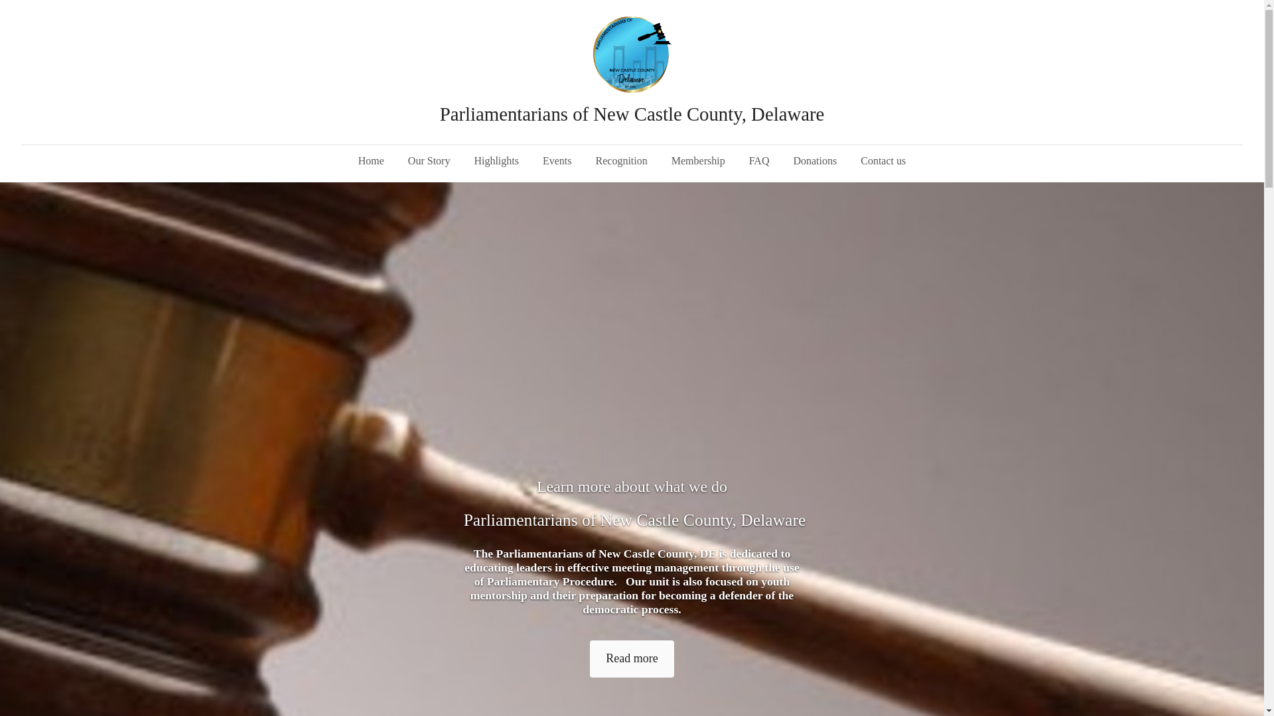 The width and height of the screenshot is (1274, 716). I want to click on Recognition, so click(621, 160).